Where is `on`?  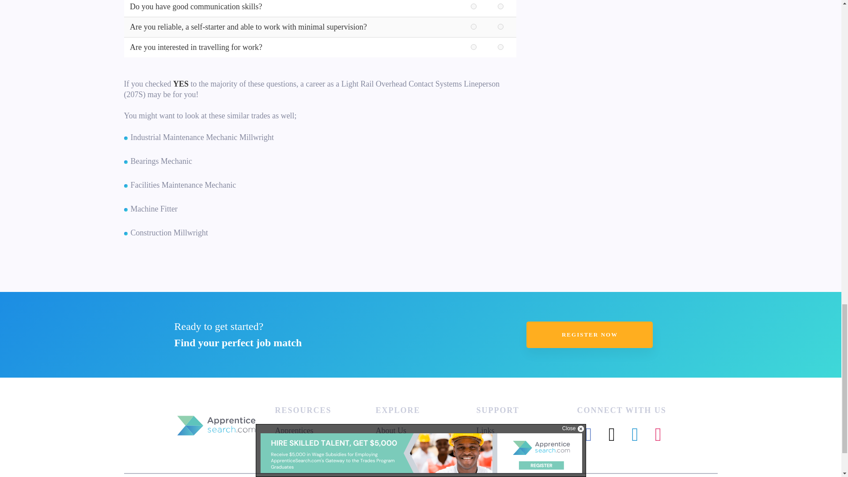 on is located at coordinates (473, 26).